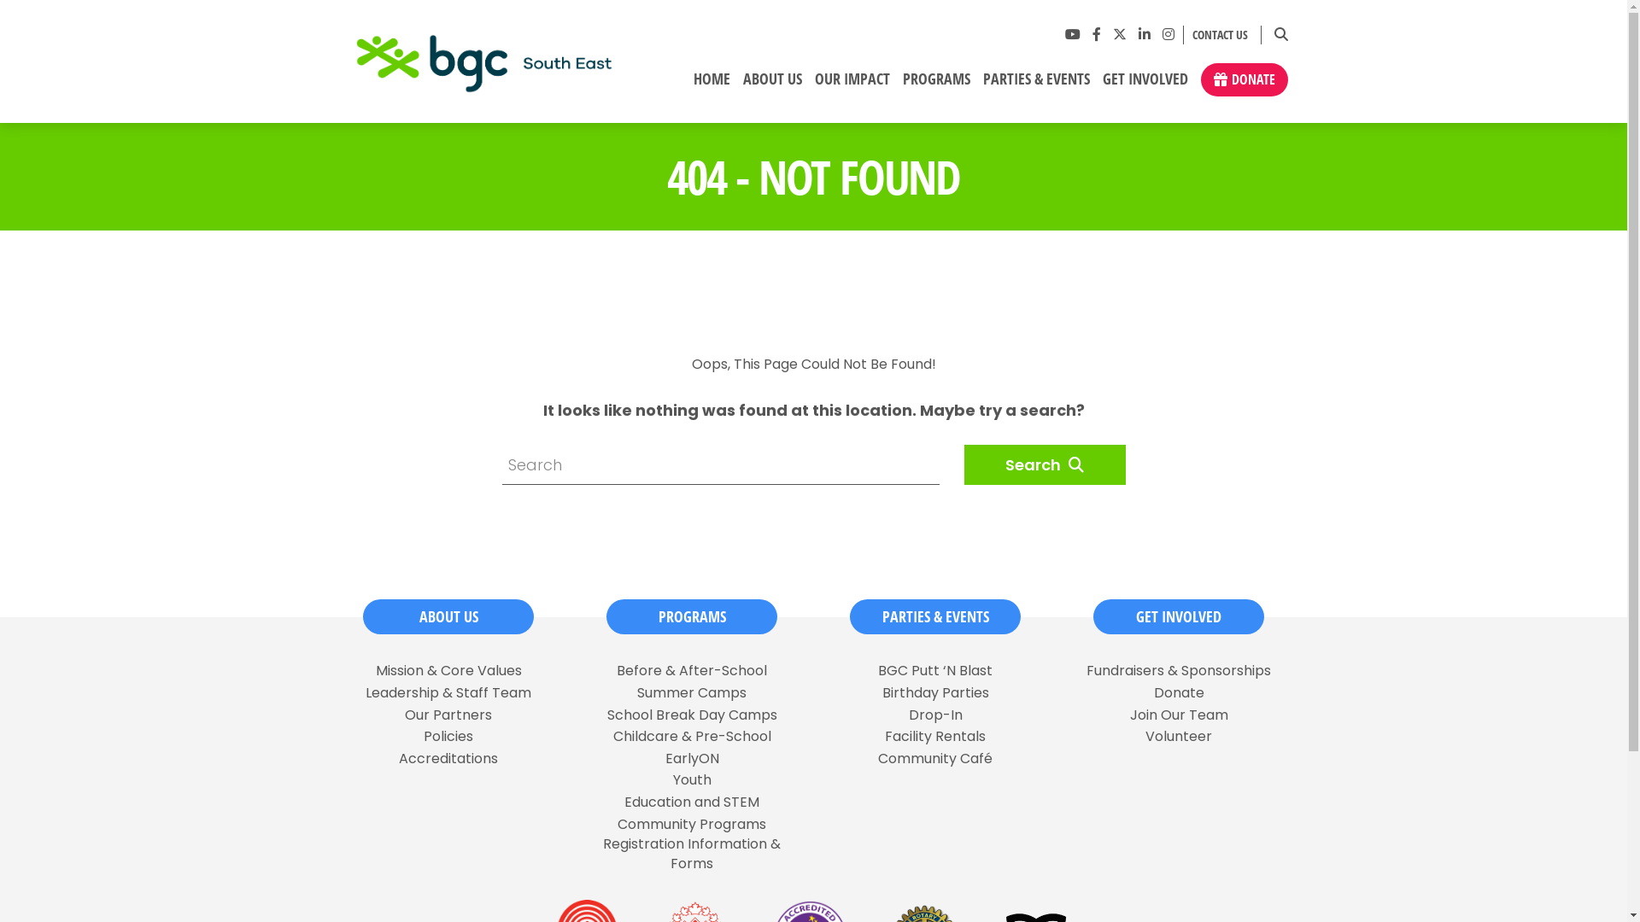 Image resolution: width=1640 pixels, height=922 pixels. I want to click on Before & After-School, so click(692, 671).